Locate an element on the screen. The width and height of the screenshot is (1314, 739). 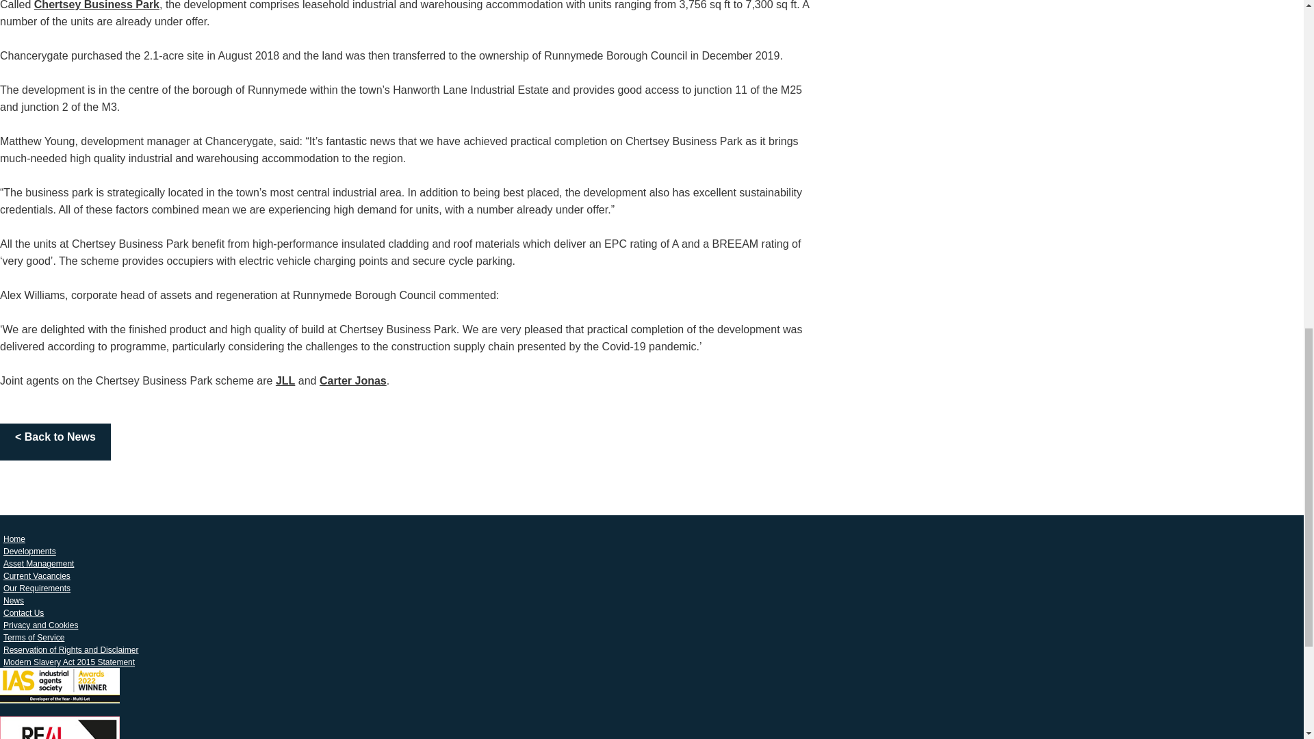
Chertsey Business Park is located at coordinates (96, 5).